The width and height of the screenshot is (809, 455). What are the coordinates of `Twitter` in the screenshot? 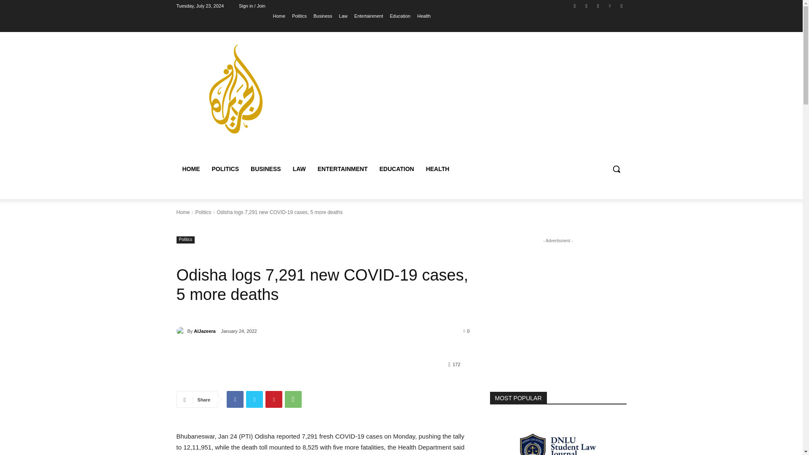 It's located at (254, 399).